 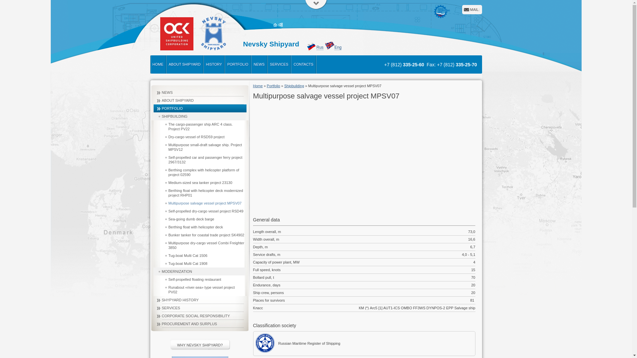 What do you see at coordinates (199, 271) in the screenshot?
I see `MODERNIZATION` at bounding box center [199, 271].